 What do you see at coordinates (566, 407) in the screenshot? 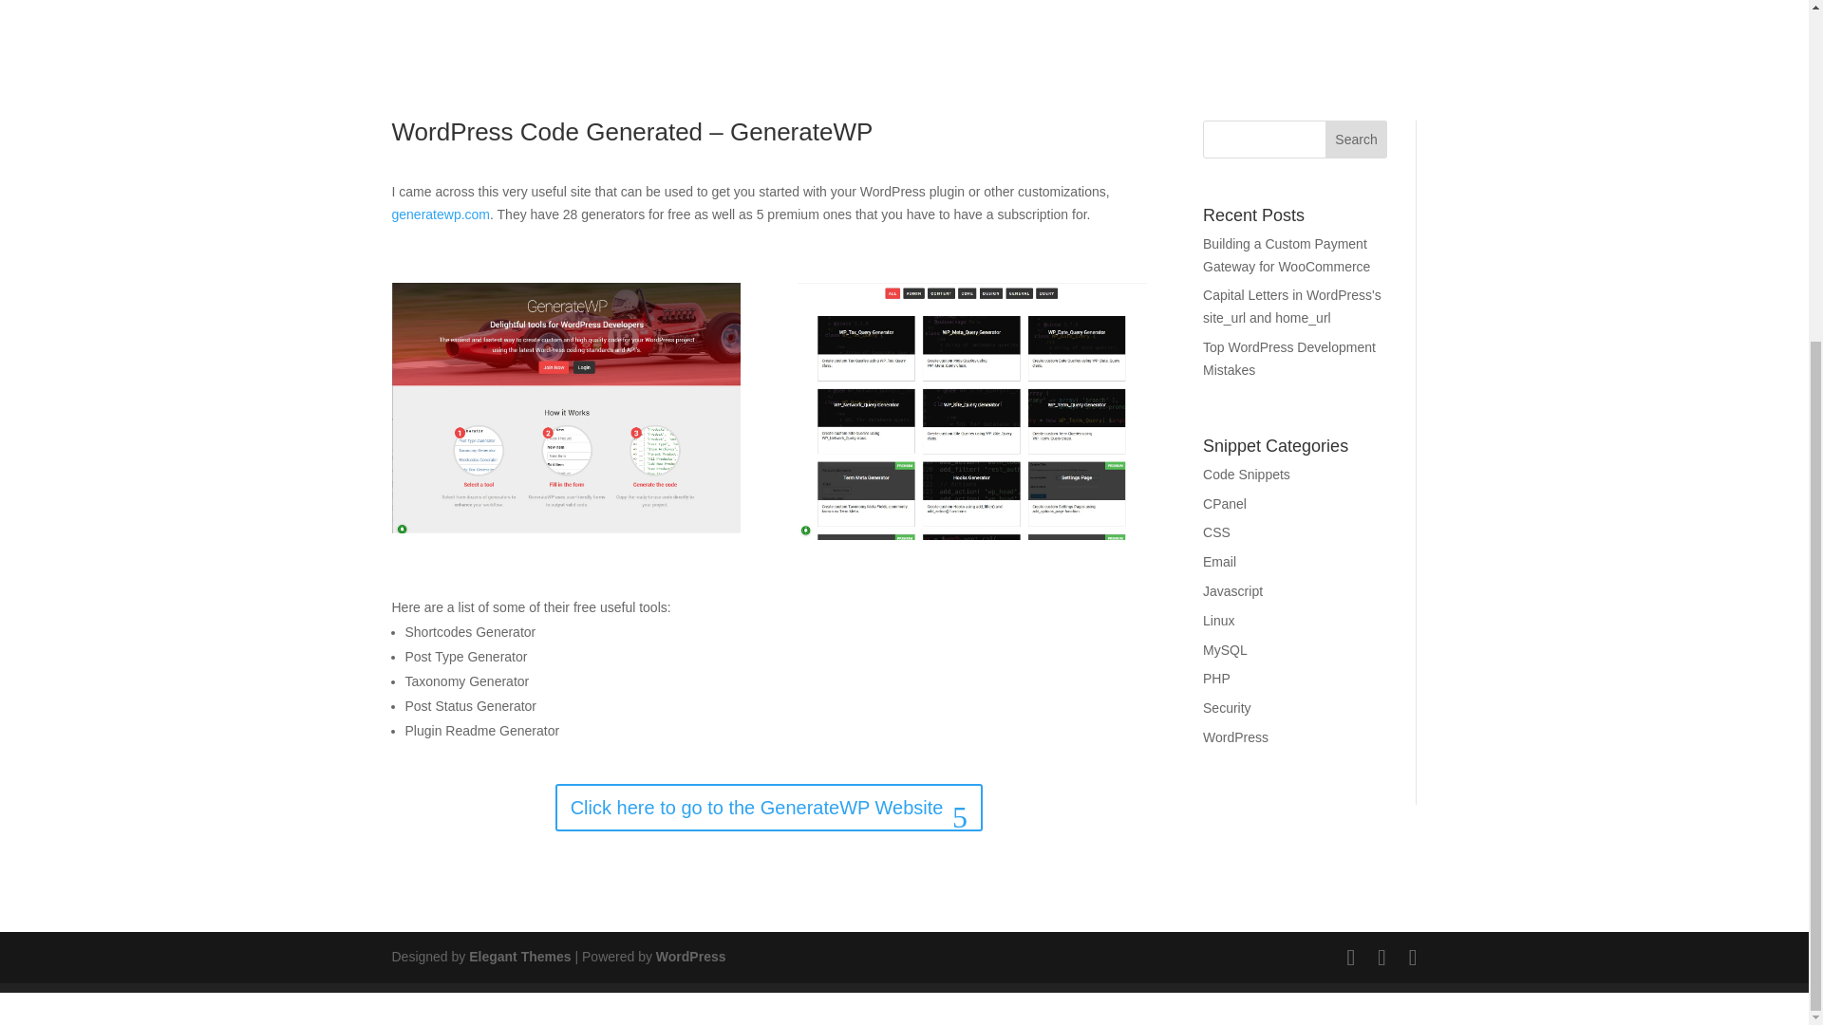
I see `GenerateWP` at bounding box center [566, 407].